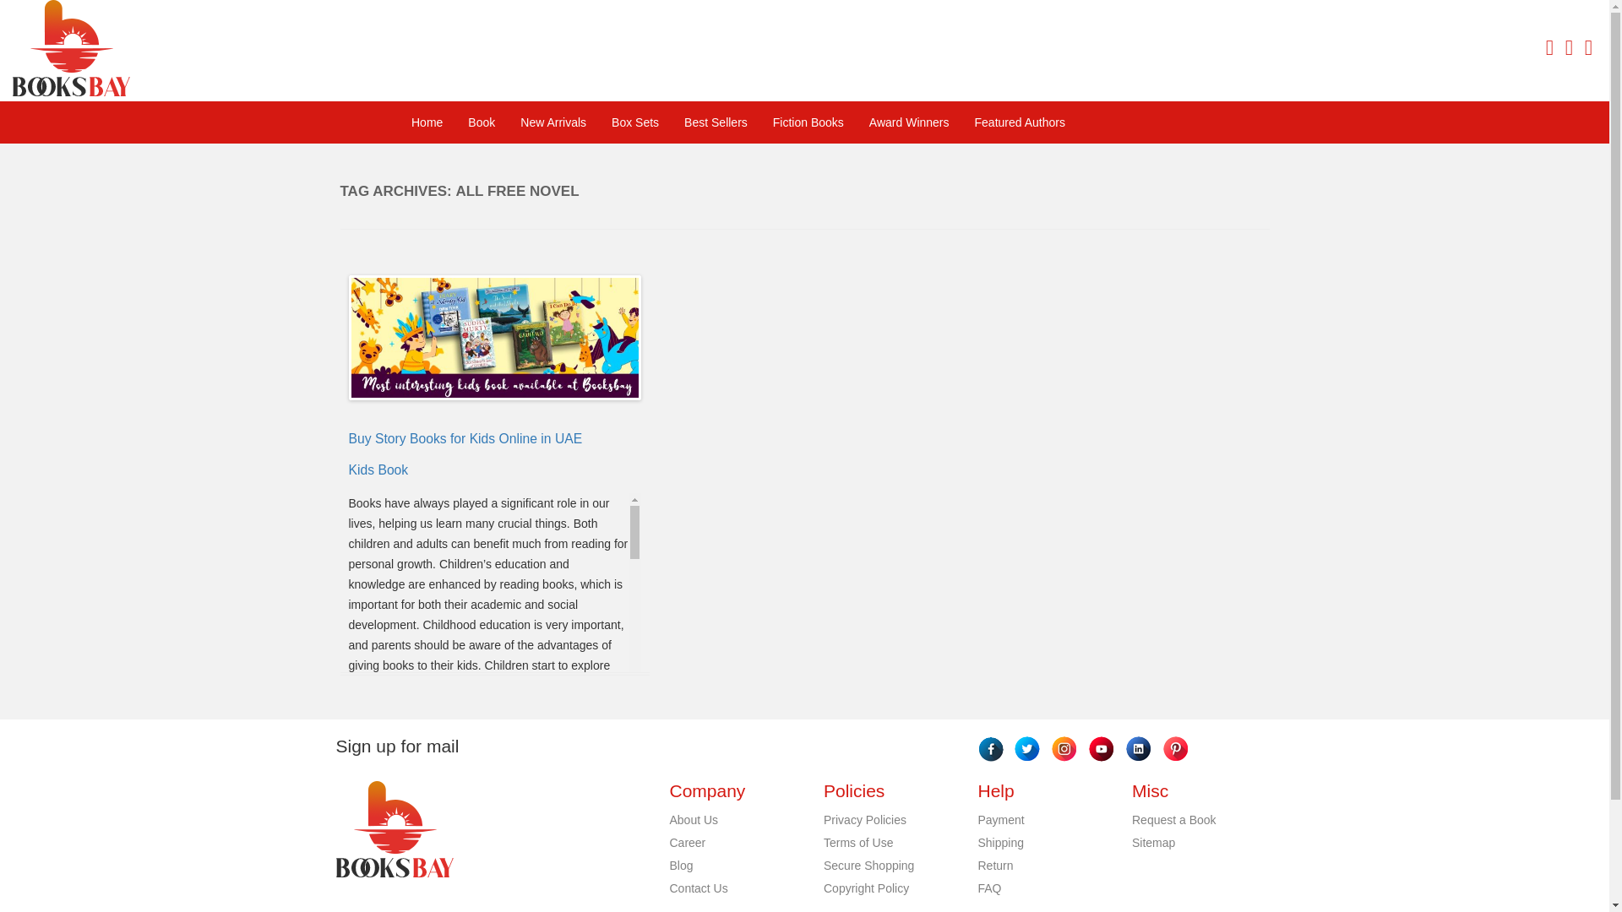 This screenshot has height=912, width=1622. I want to click on Buy Story Books for Kids Online in UAE, so click(465, 438).